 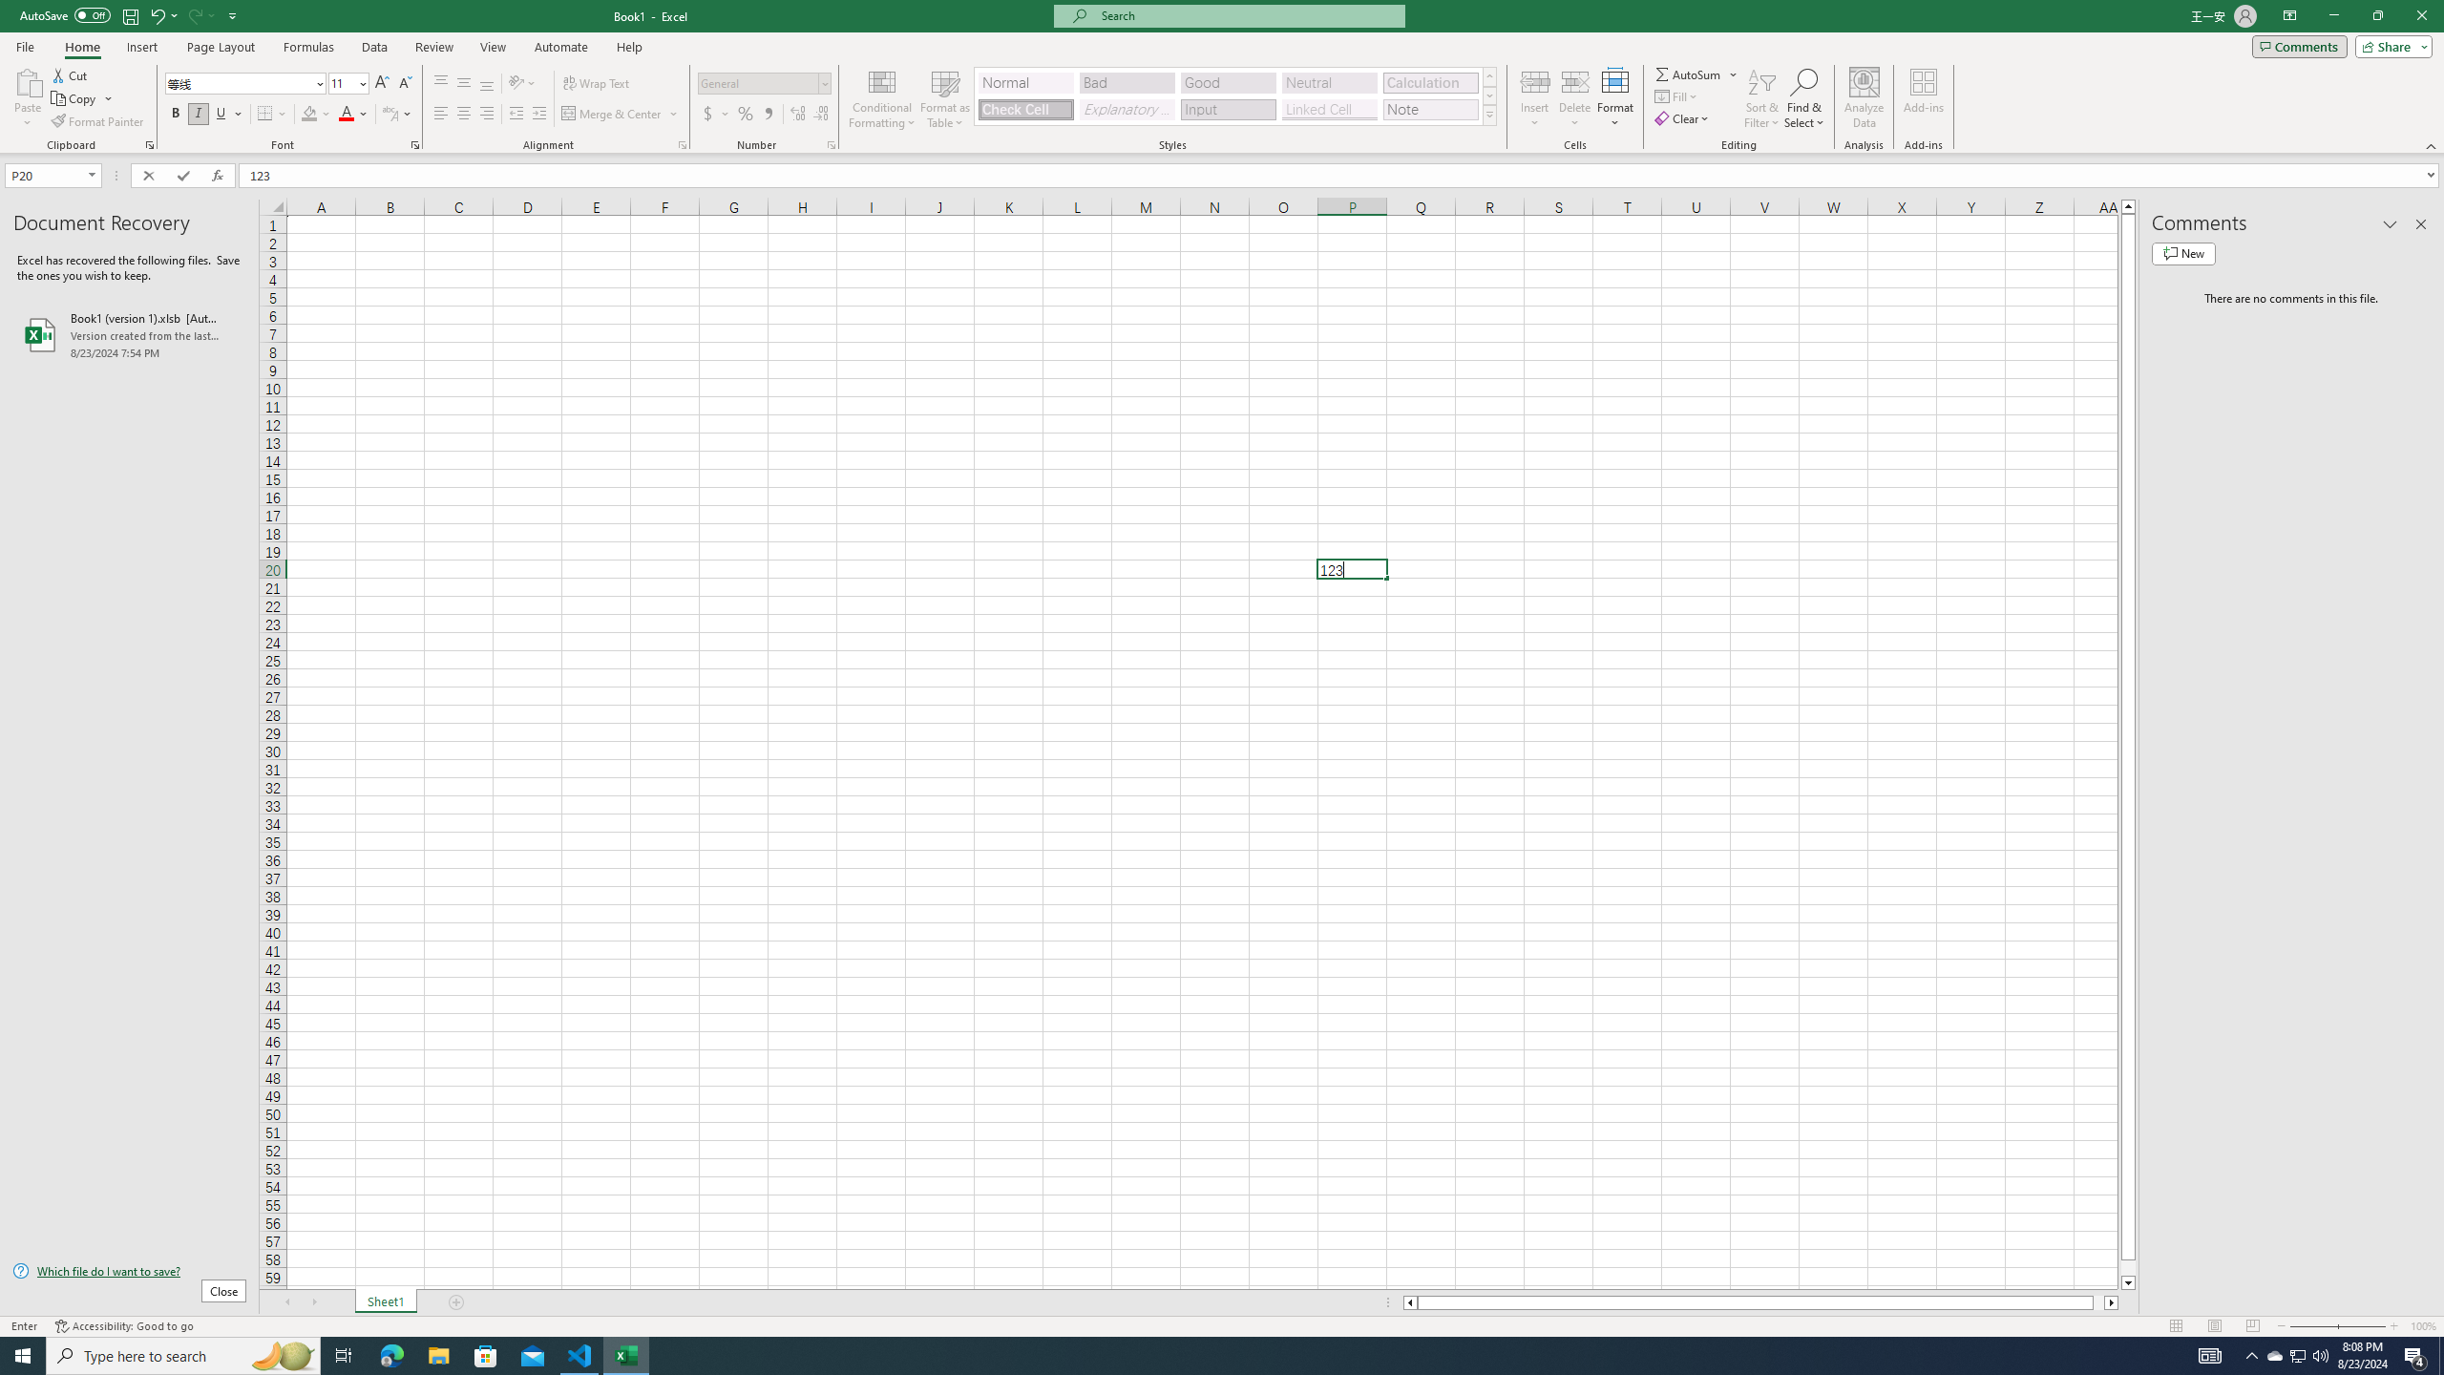 I want to click on Accounting Number Format, so click(x=708, y=115).